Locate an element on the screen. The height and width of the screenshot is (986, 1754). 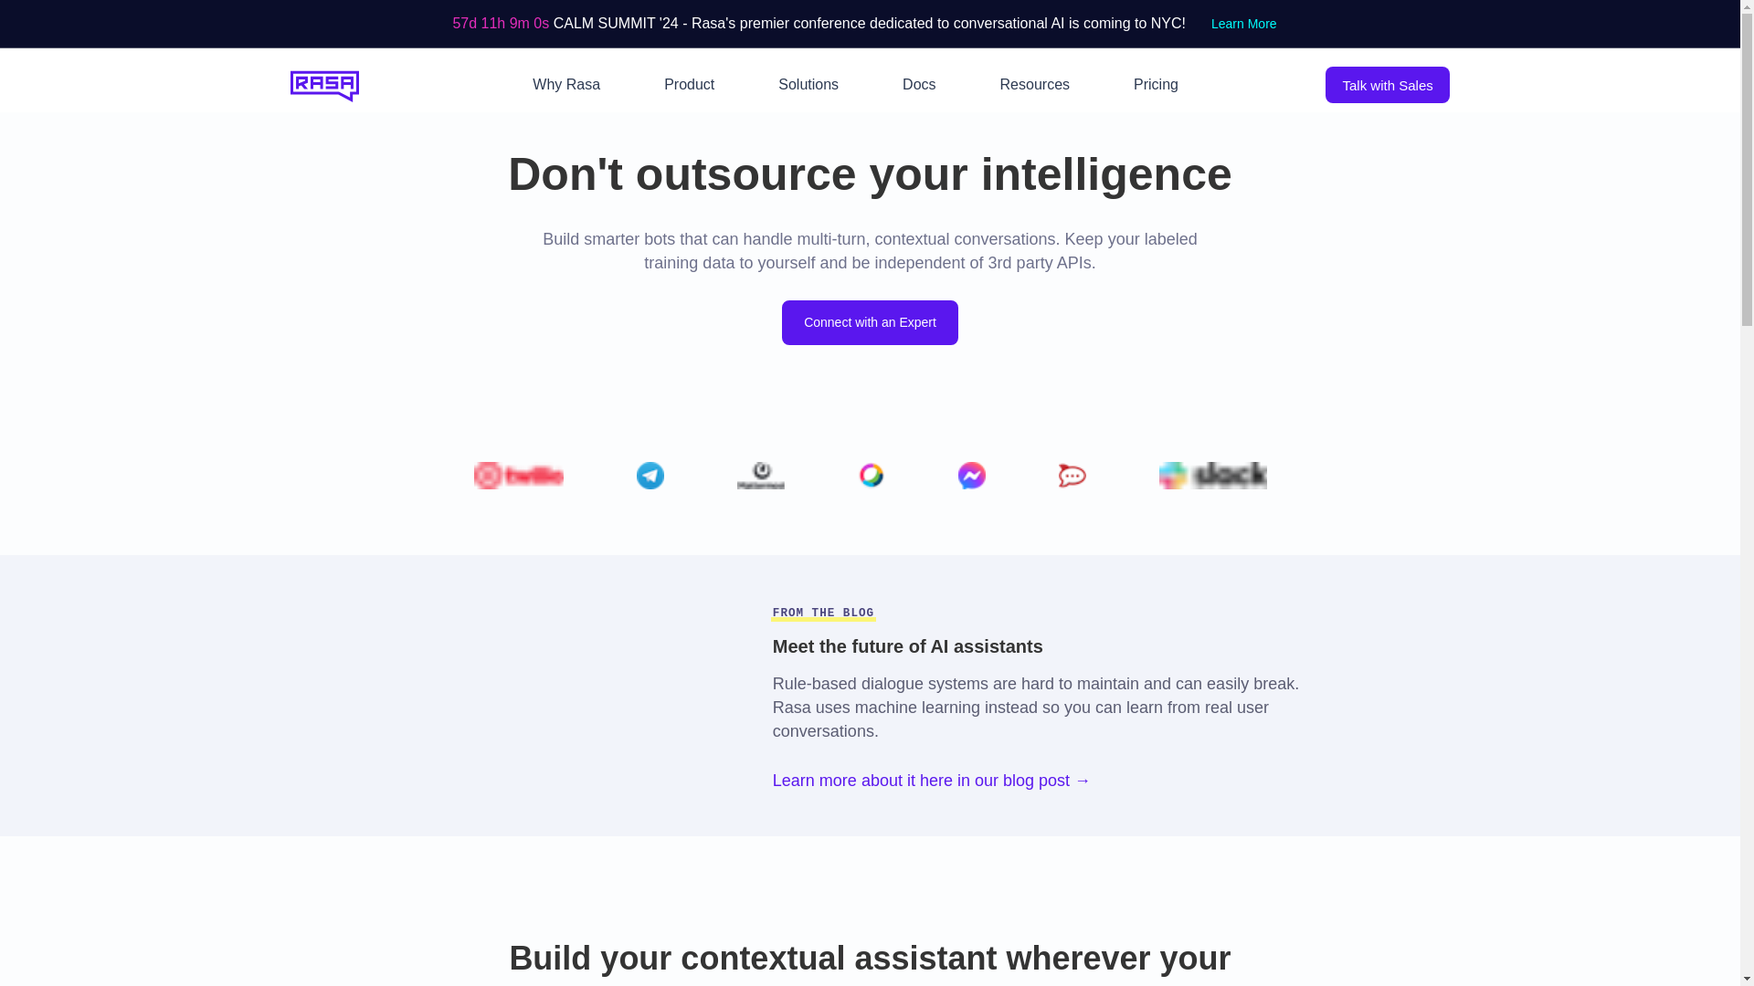
Product is located at coordinates (689, 85).